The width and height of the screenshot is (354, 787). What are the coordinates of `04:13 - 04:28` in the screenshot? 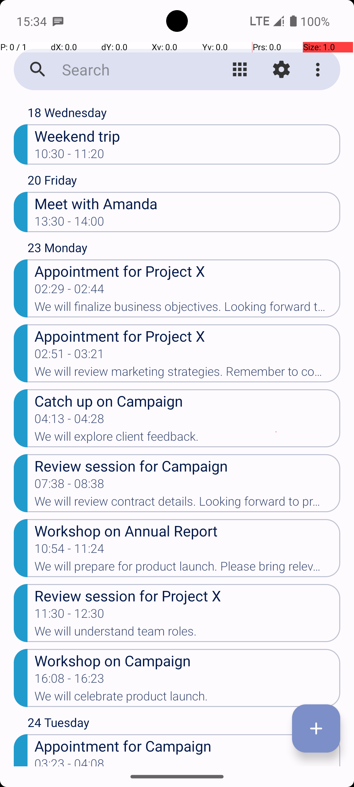 It's located at (69, 420).